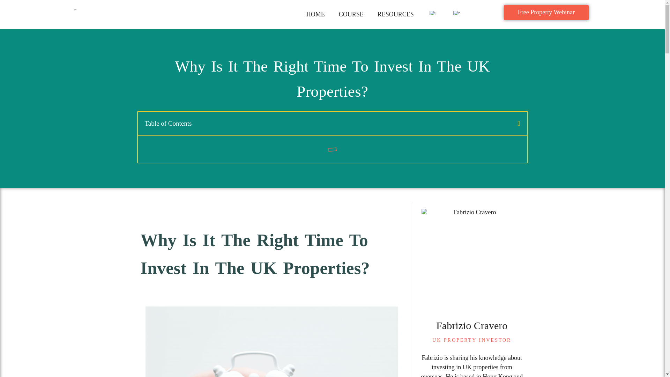 The image size is (670, 377). I want to click on Chinese, so click(456, 13).